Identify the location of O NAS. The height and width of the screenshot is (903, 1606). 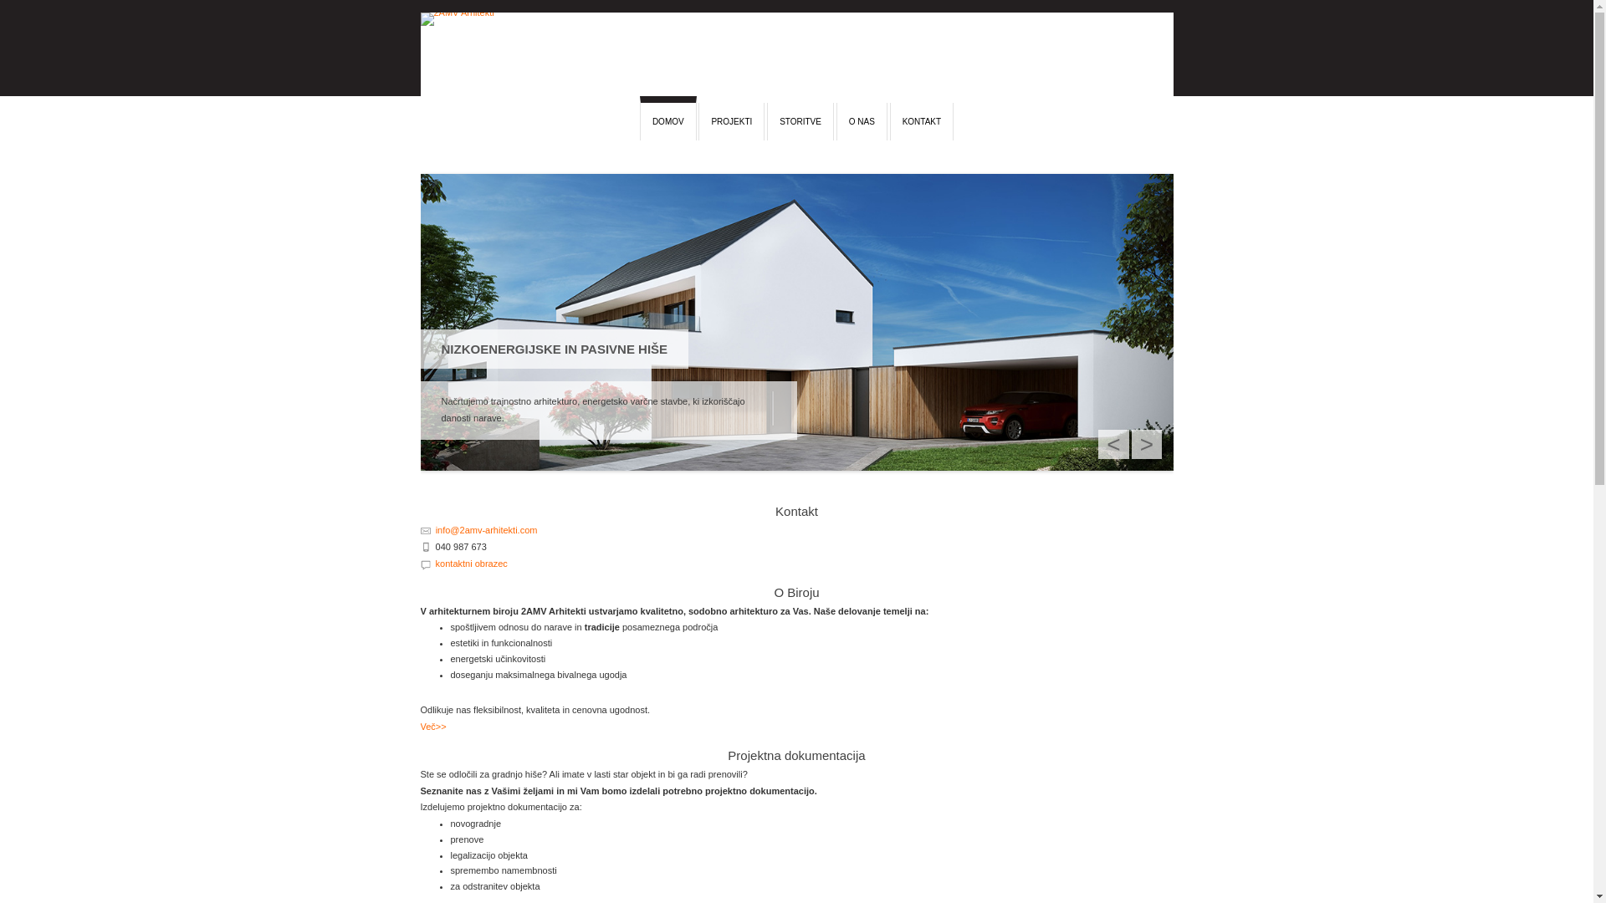
(862, 122).